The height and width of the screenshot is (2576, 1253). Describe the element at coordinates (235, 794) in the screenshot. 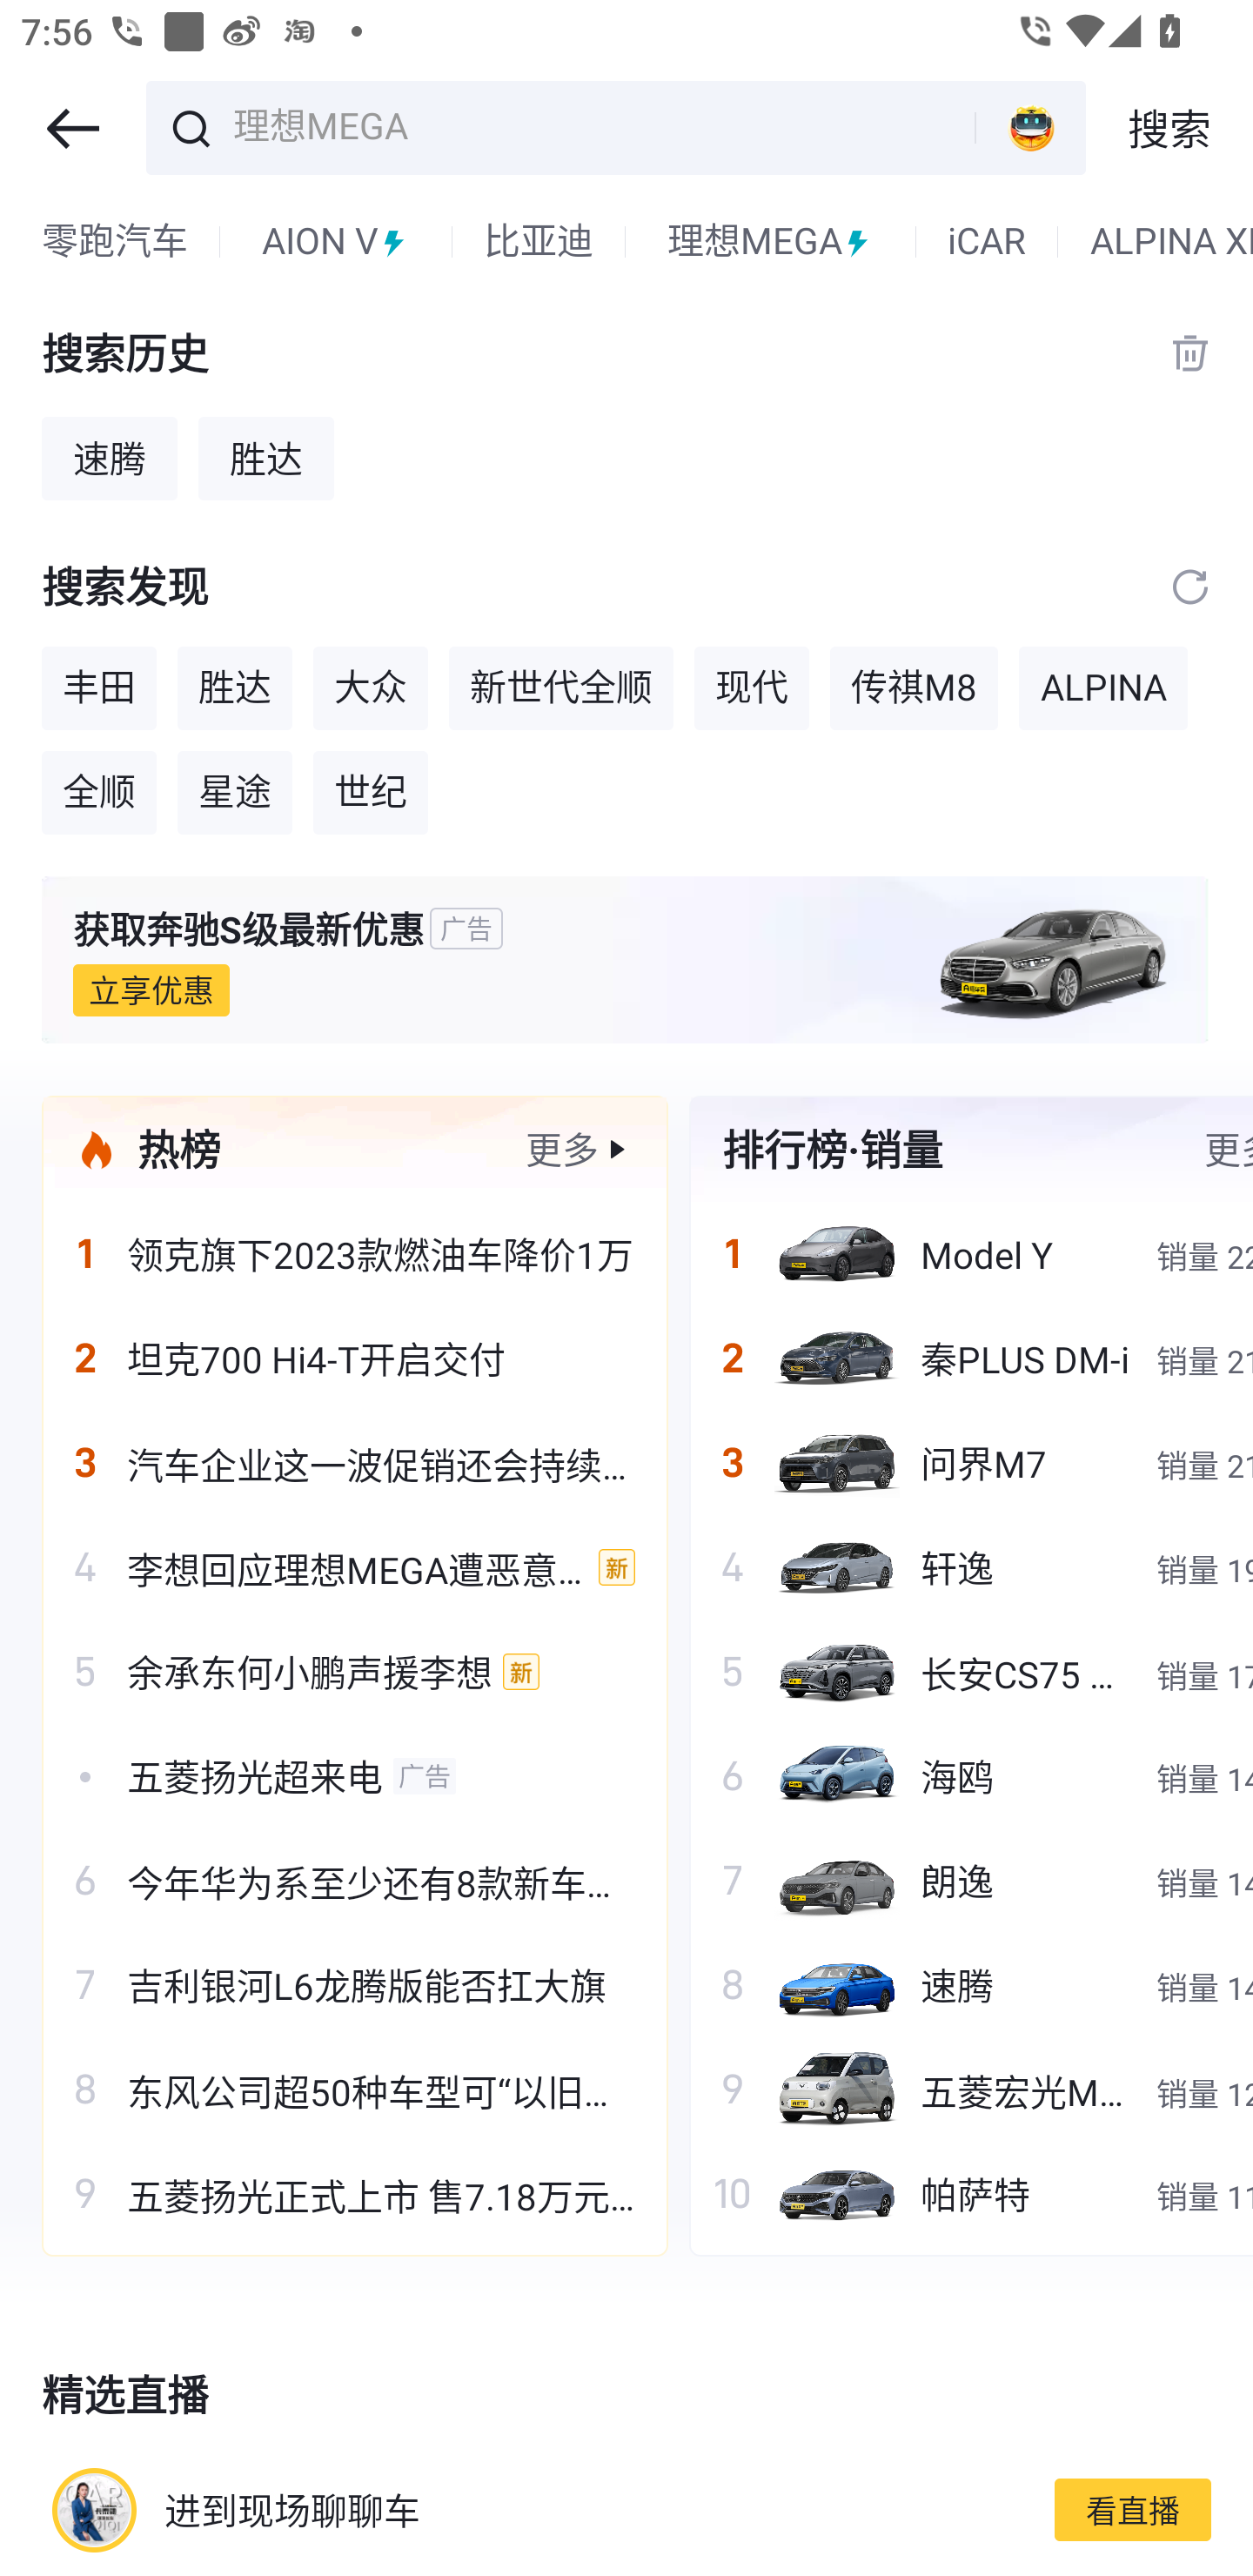

I see `星途` at that location.